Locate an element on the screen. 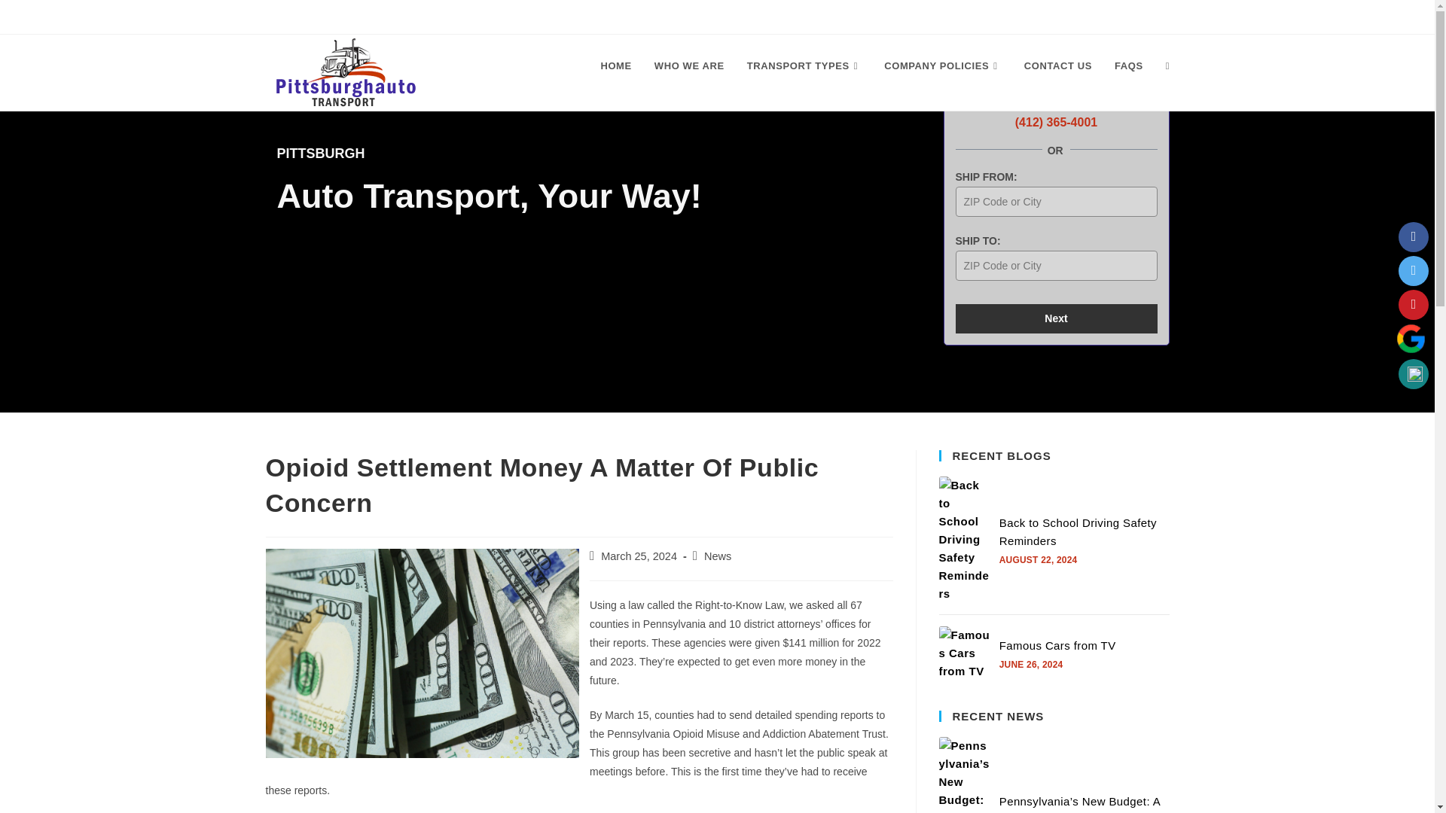 The height and width of the screenshot is (813, 1446). WHO WE ARE is located at coordinates (690, 66).